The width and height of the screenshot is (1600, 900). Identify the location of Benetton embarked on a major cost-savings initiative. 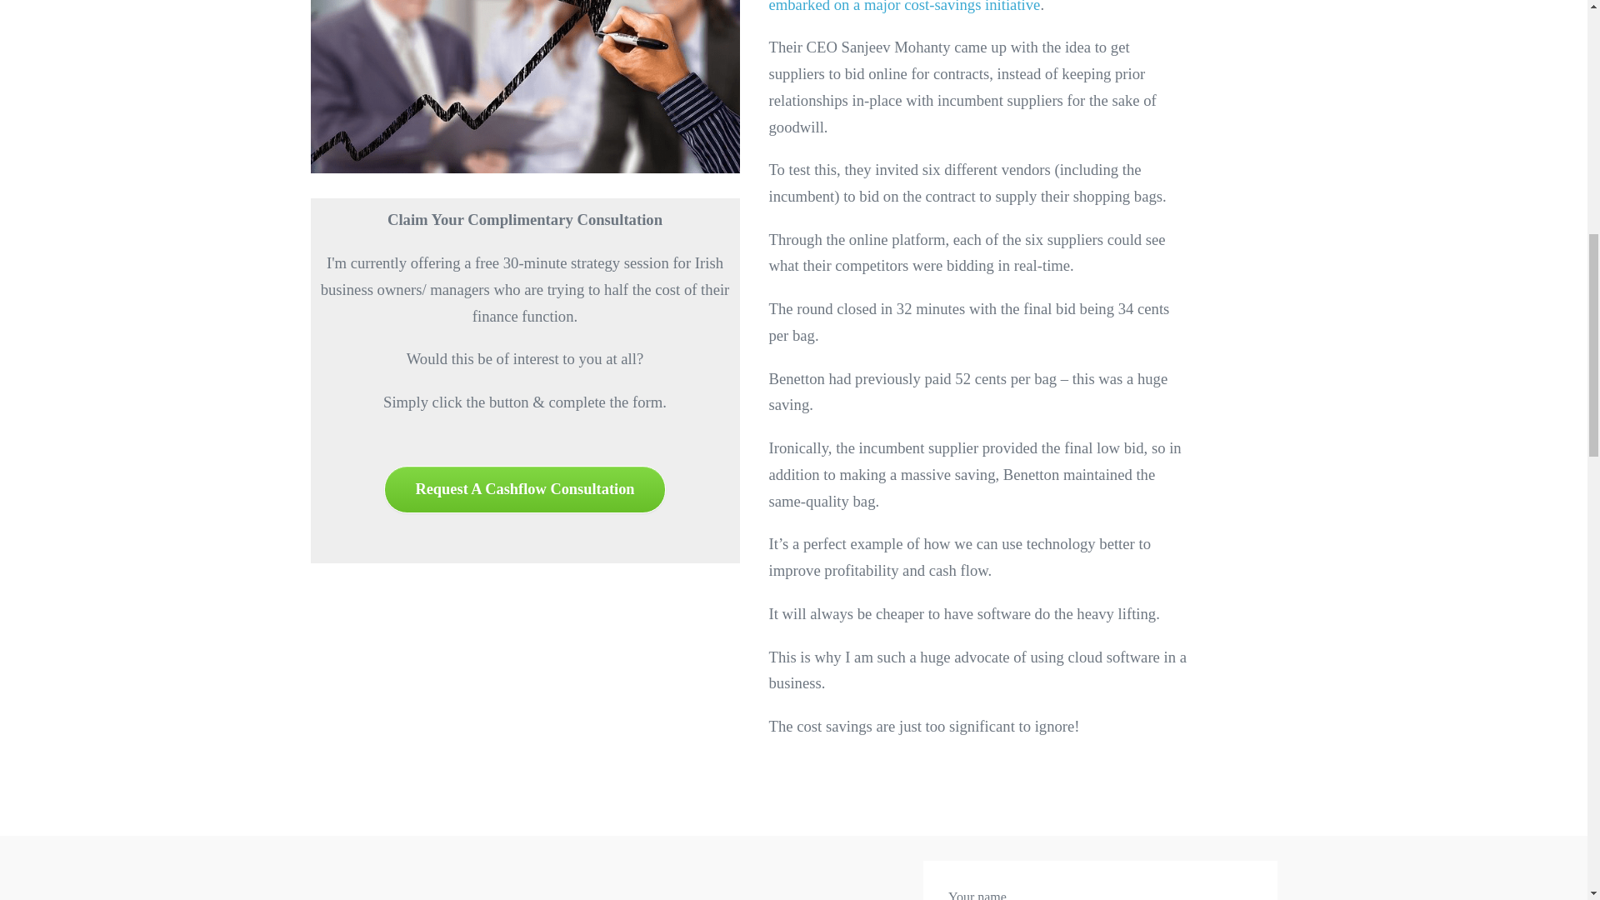
(958, 7).